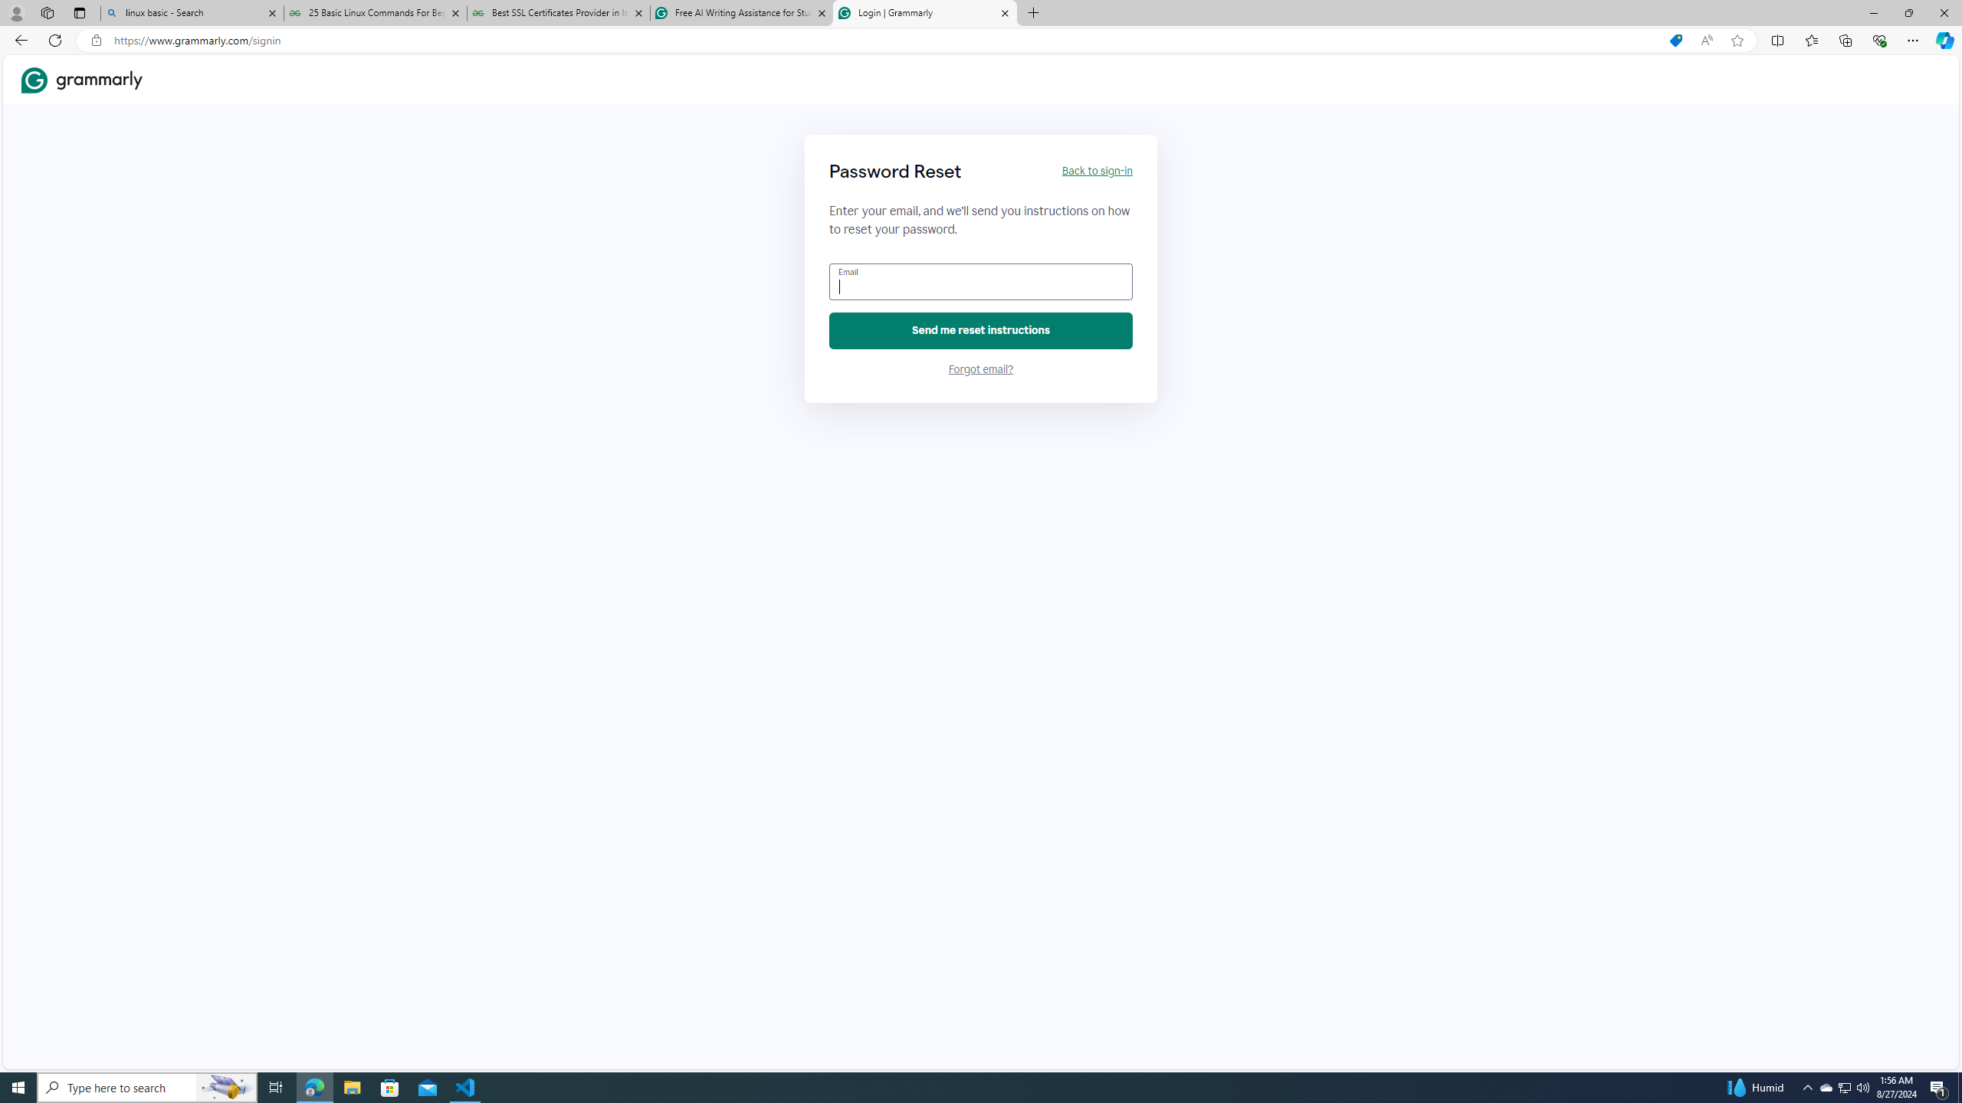 This screenshot has width=1962, height=1103. What do you see at coordinates (924, 13) in the screenshot?
I see `Login | Grammarly` at bounding box center [924, 13].